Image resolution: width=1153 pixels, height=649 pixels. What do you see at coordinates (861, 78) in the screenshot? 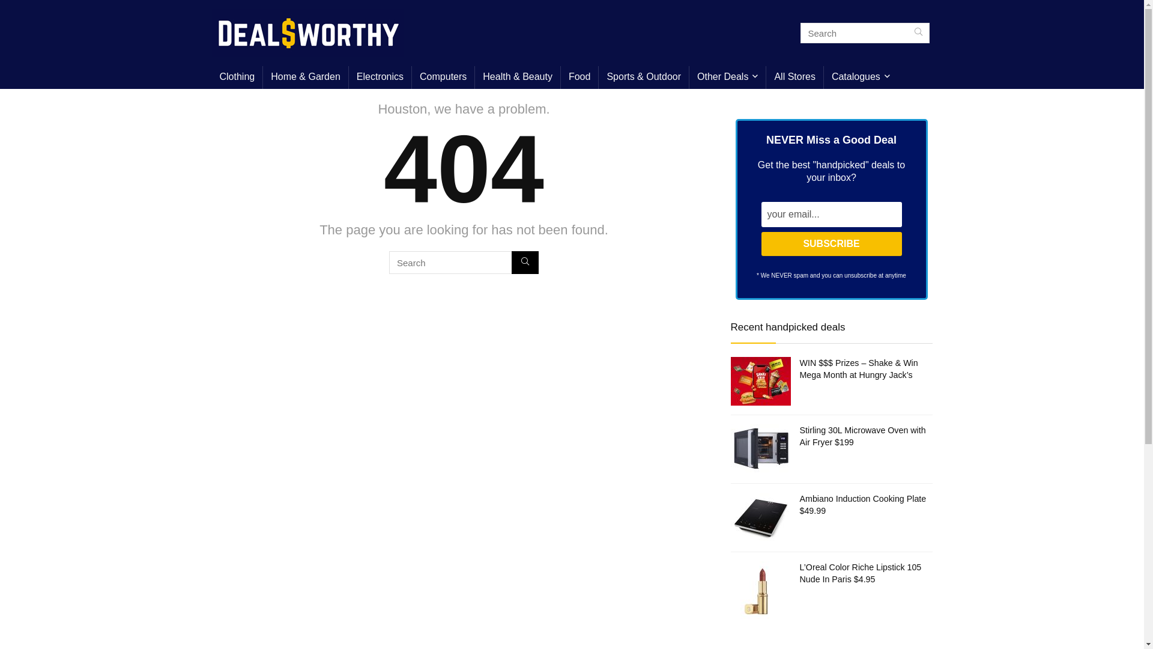
I see `Catalogues` at bounding box center [861, 78].